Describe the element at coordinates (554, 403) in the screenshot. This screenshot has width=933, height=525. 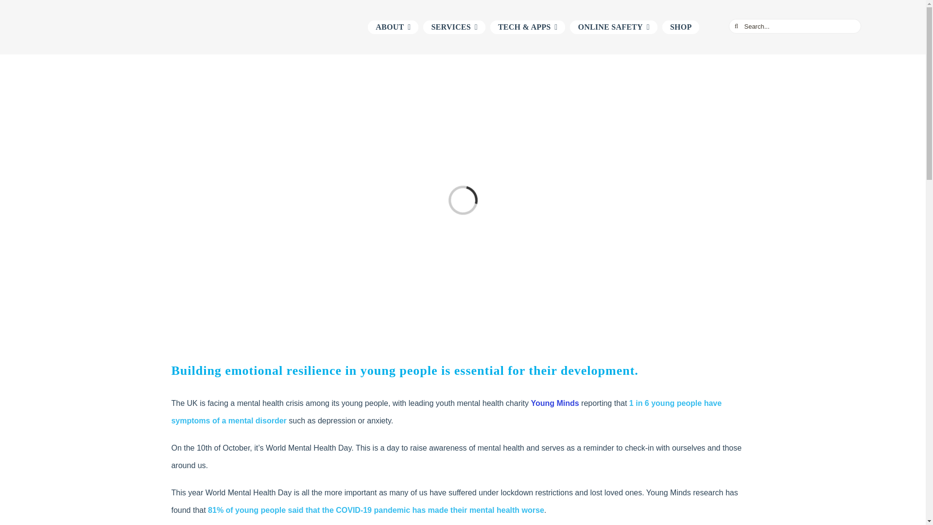
I see `Young Minds` at that location.